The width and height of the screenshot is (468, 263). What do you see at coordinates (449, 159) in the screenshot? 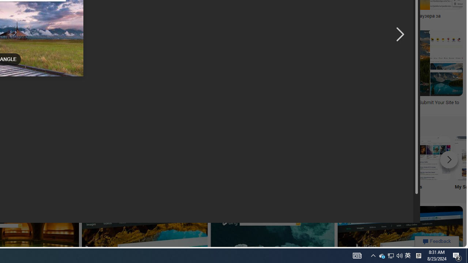
I see `Scroll more suggestions right` at bounding box center [449, 159].